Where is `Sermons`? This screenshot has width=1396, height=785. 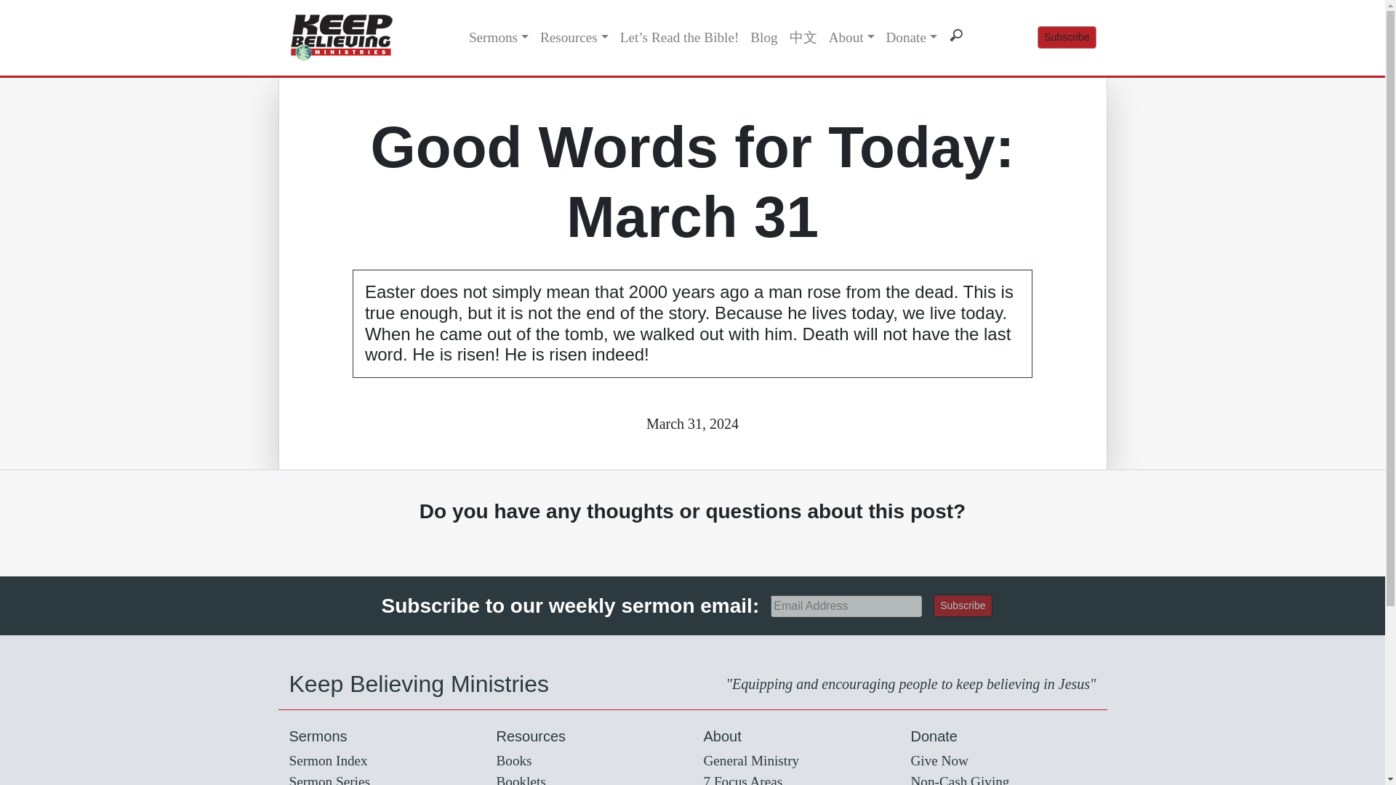
Sermons is located at coordinates (499, 38).